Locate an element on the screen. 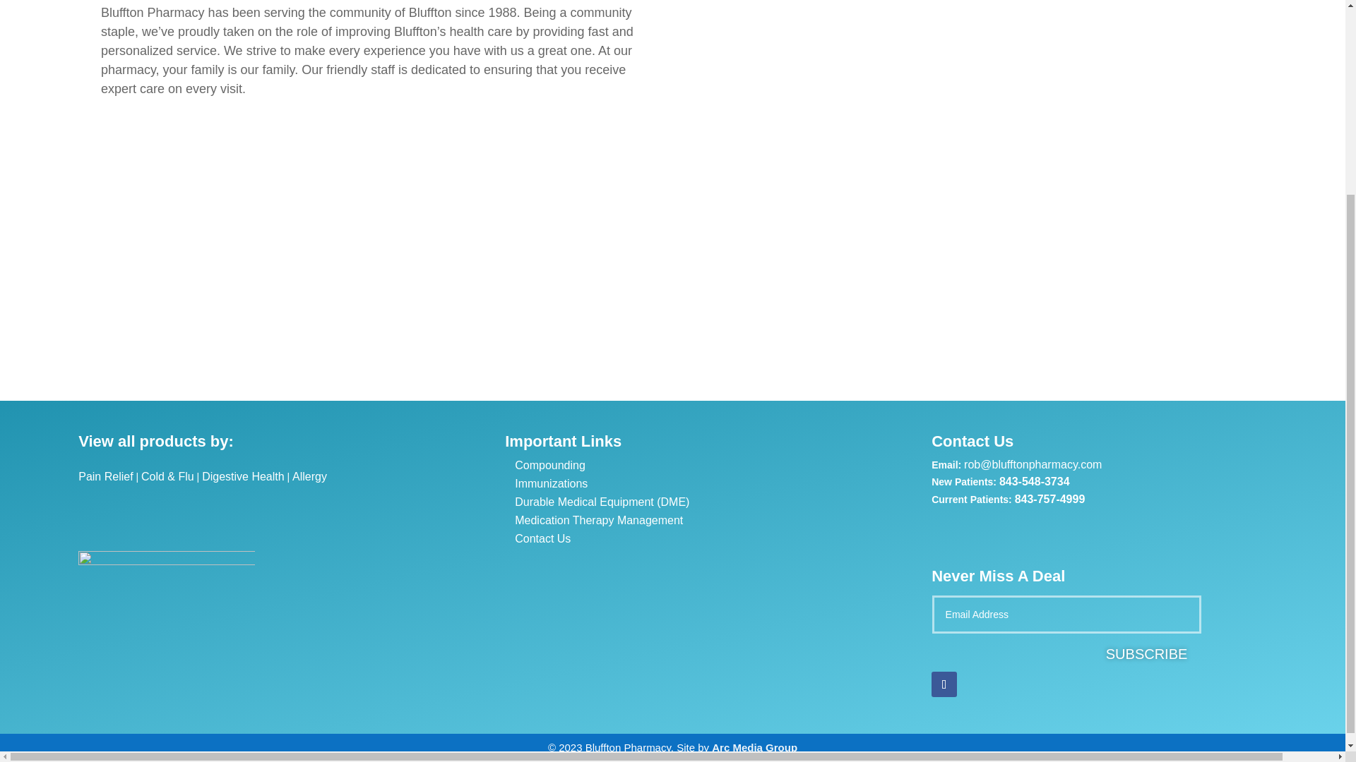 This screenshot has width=1356, height=762. Compounding is located at coordinates (550, 466).